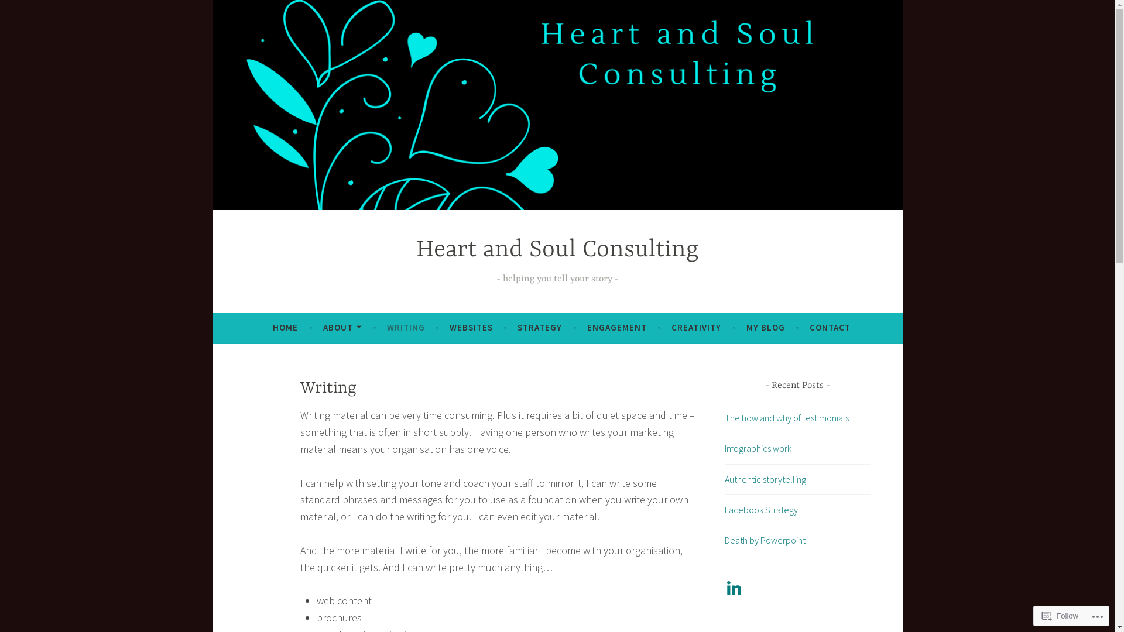 Image resolution: width=1124 pixels, height=632 pixels. Describe the element at coordinates (26, 12) in the screenshot. I see `Search` at that location.